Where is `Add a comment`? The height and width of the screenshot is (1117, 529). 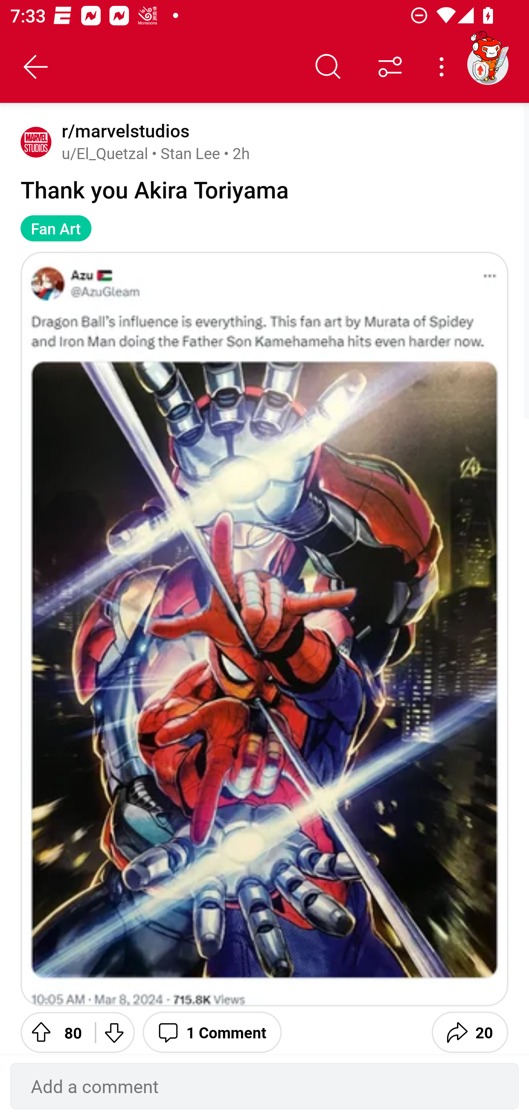
Add a comment is located at coordinates (264, 1086).